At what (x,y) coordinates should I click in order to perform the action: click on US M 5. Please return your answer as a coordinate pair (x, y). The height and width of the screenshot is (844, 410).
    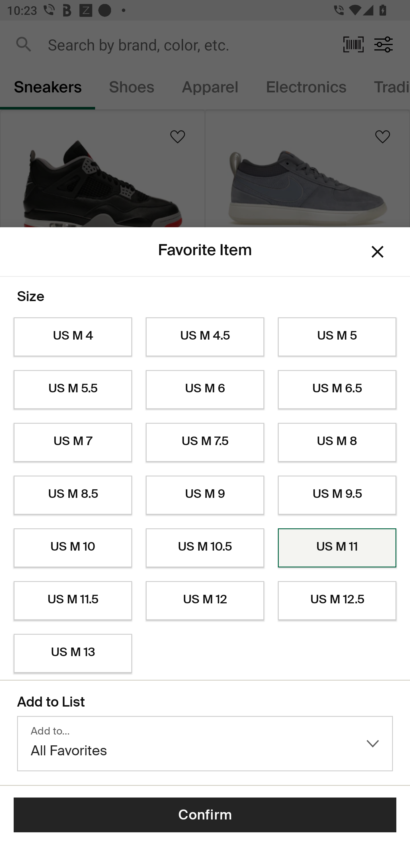
    Looking at the image, I should click on (337, 337).